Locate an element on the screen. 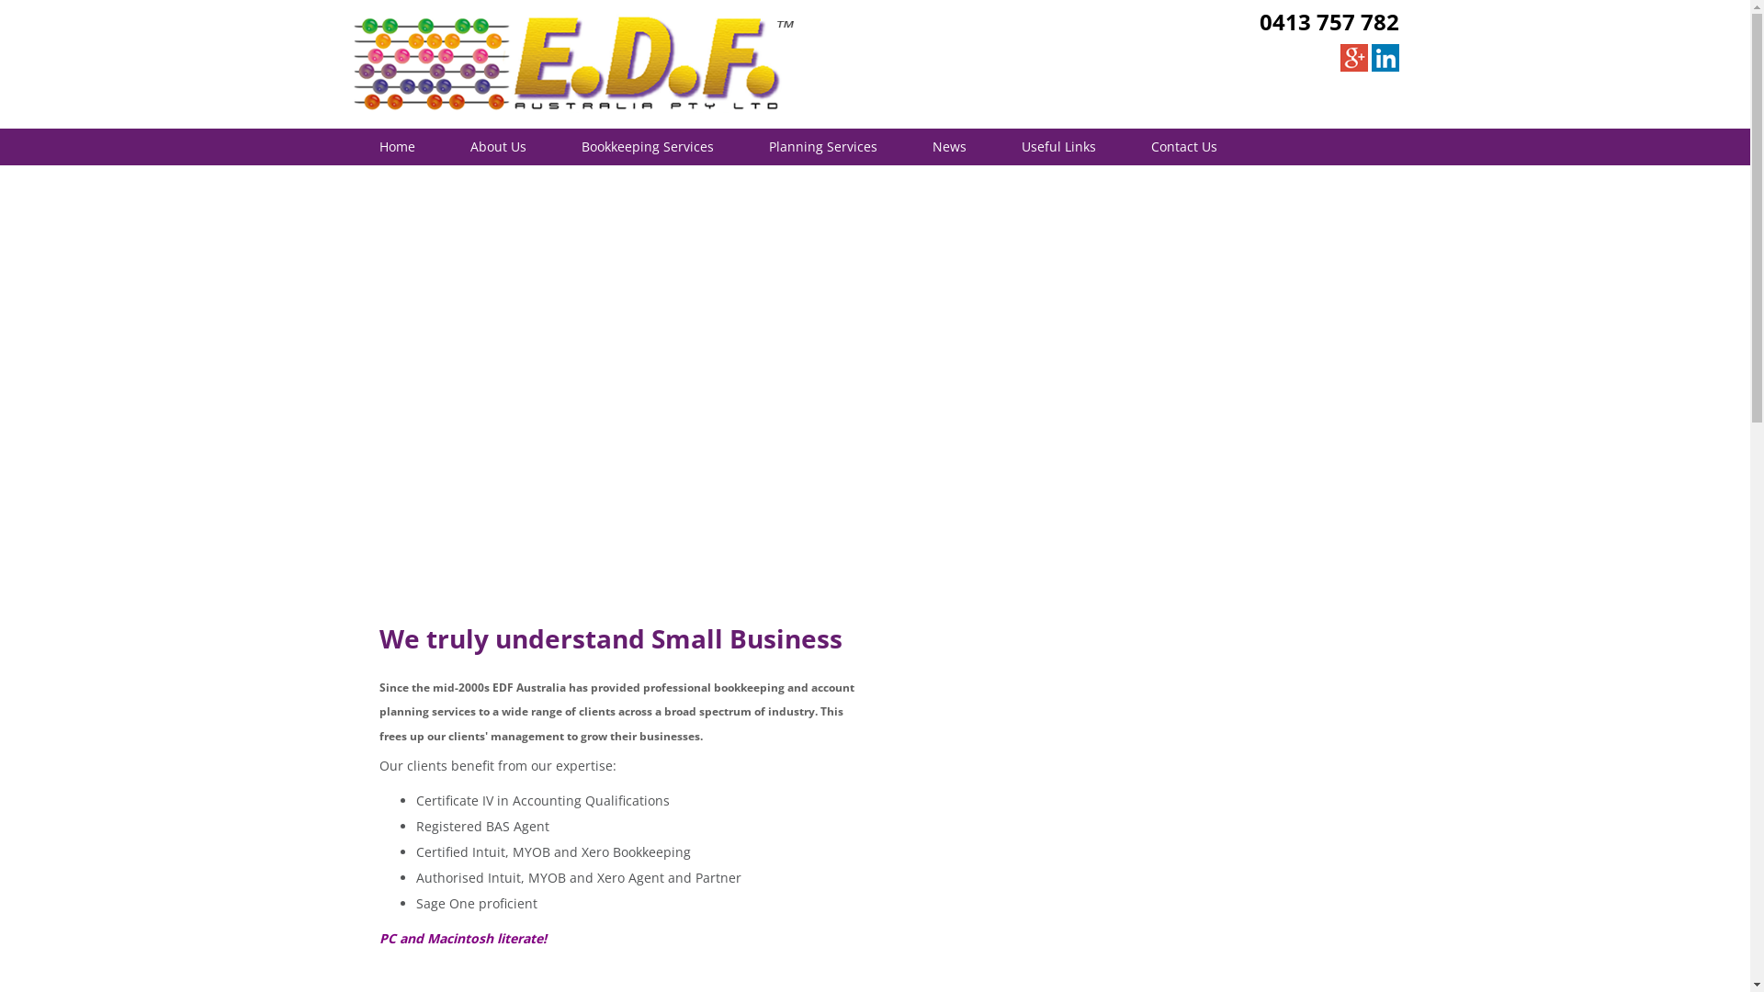  Useful Links is located at coordinates (1058, 147).